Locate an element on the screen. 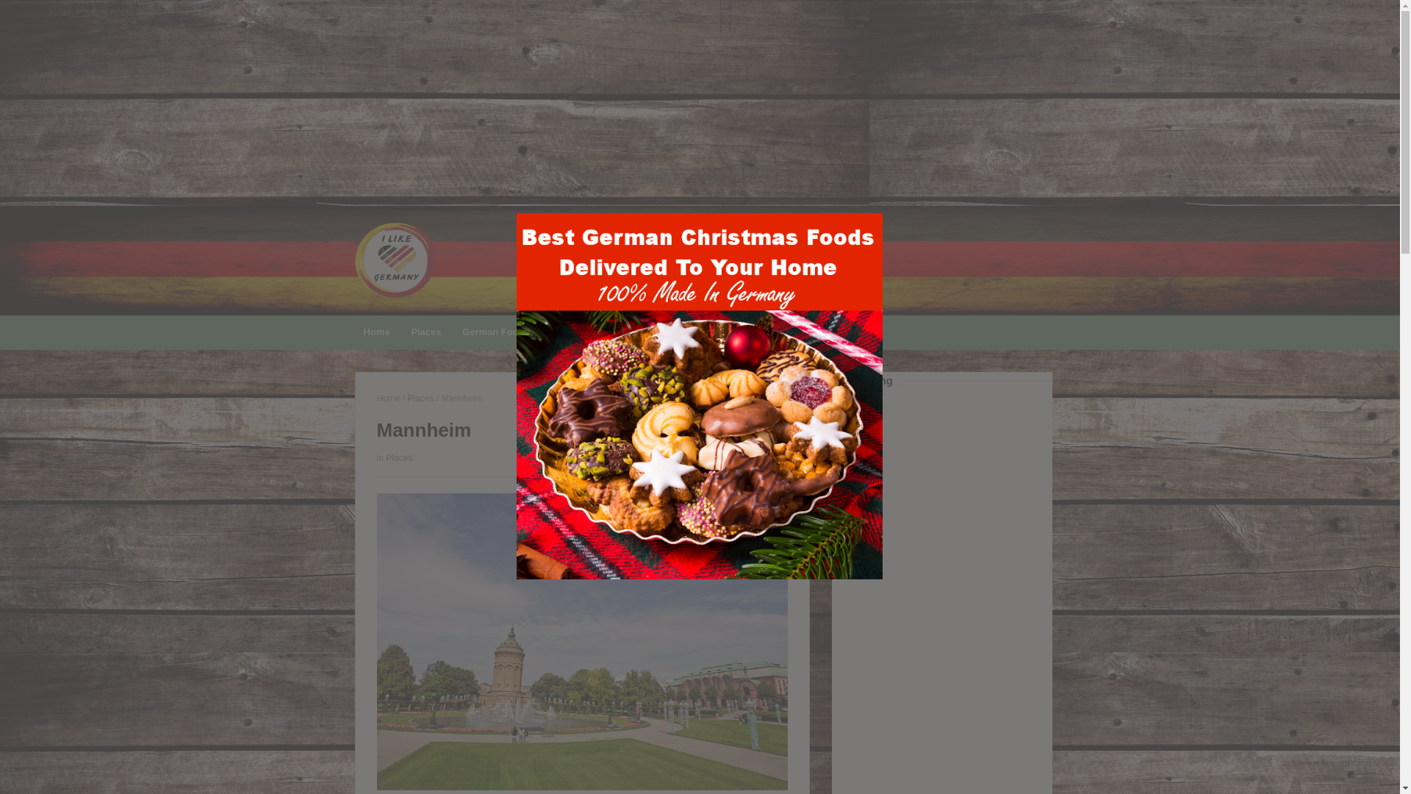 The width and height of the screenshot is (1411, 794). Culture is located at coordinates (611, 332).